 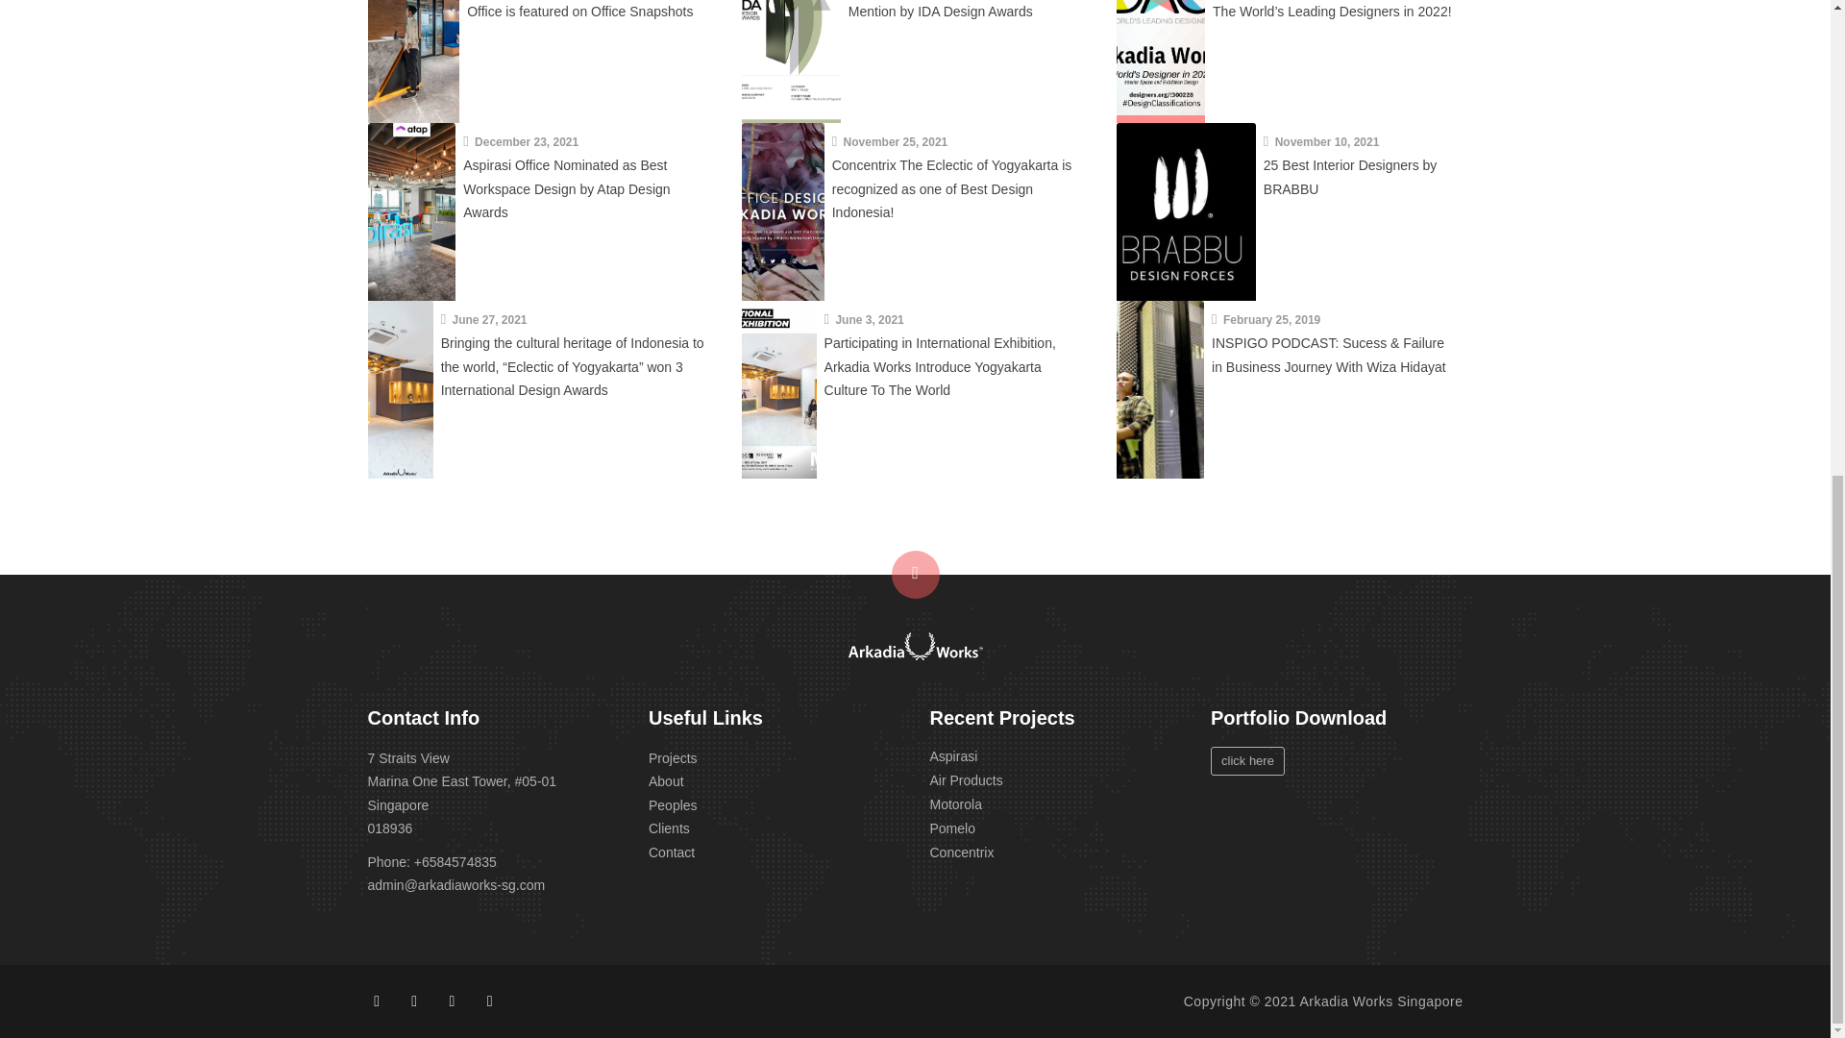 I want to click on Aspirasi, so click(x=953, y=754).